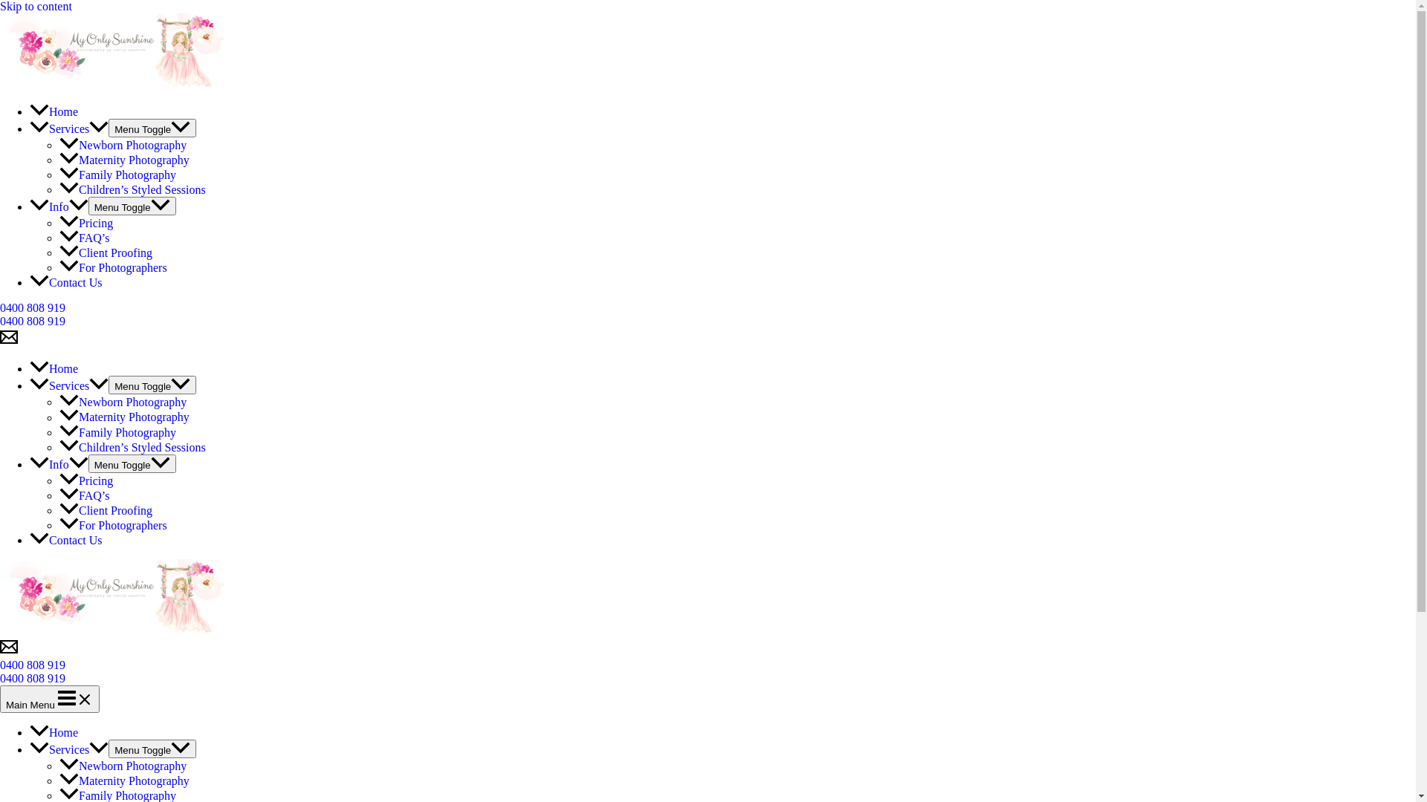 The width and height of the screenshot is (1427, 802). What do you see at coordinates (152, 749) in the screenshot?
I see `Menu Toggle` at bounding box center [152, 749].